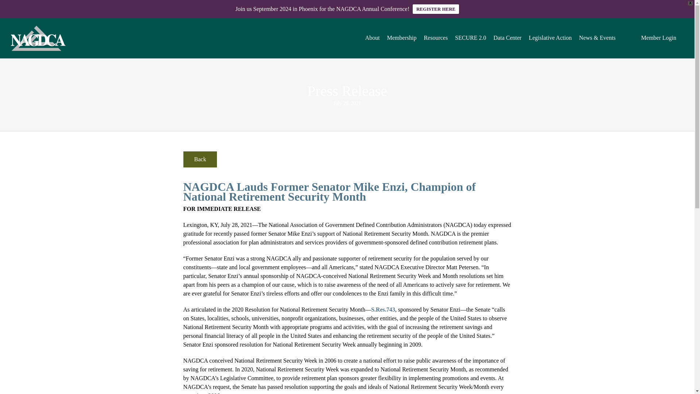  What do you see at coordinates (402, 37) in the screenshot?
I see `Membership` at bounding box center [402, 37].